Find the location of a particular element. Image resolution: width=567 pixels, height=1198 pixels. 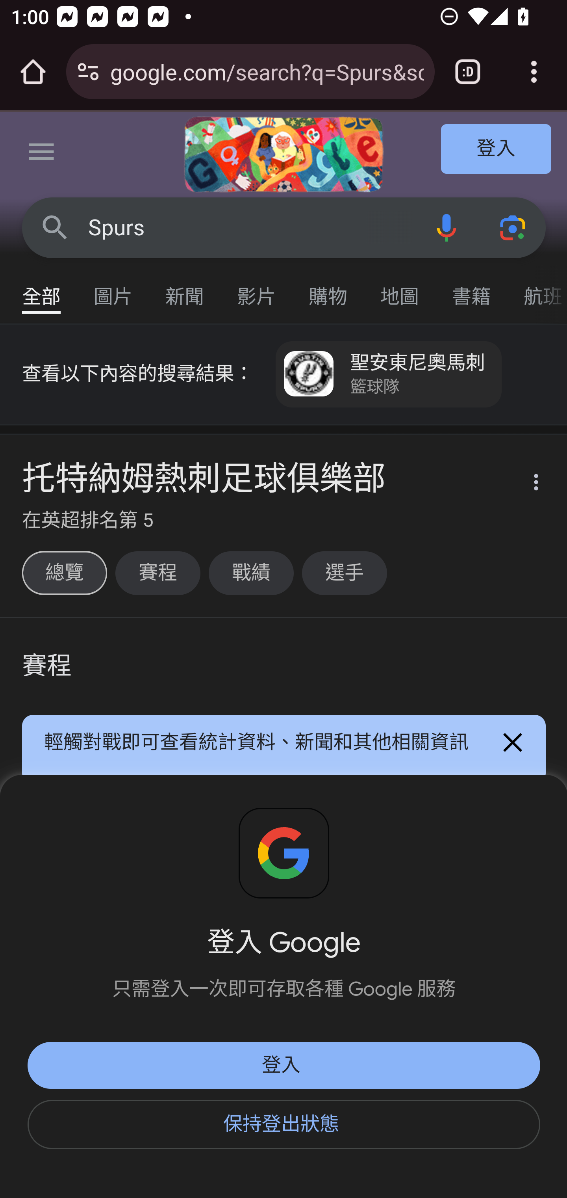

新聞 is located at coordinates (185, 289).